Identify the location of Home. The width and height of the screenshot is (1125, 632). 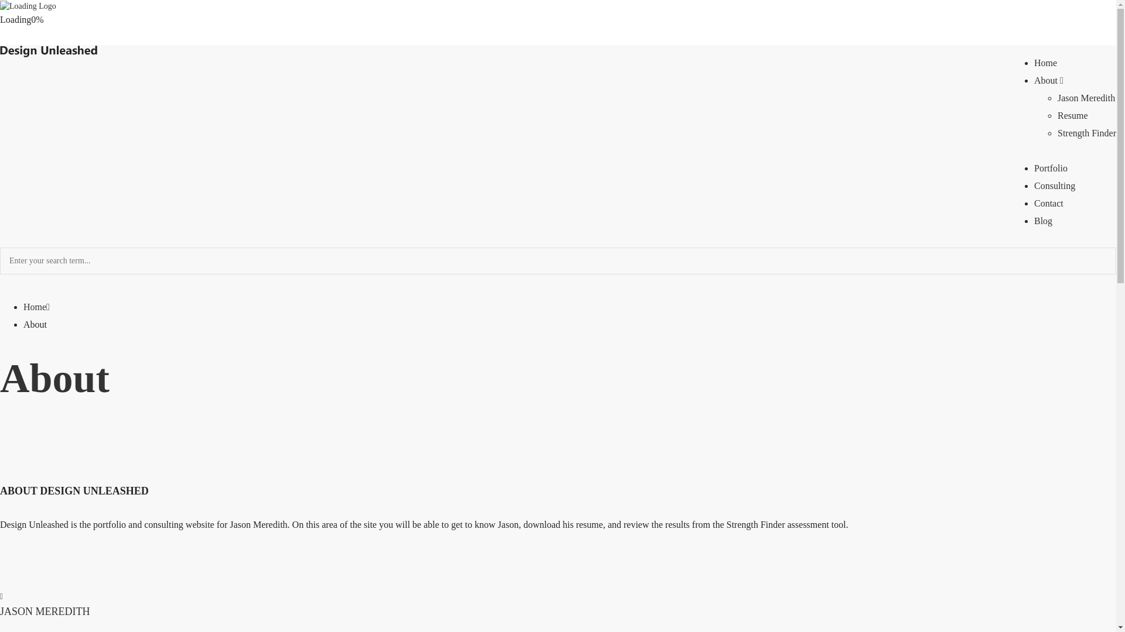
(1045, 63).